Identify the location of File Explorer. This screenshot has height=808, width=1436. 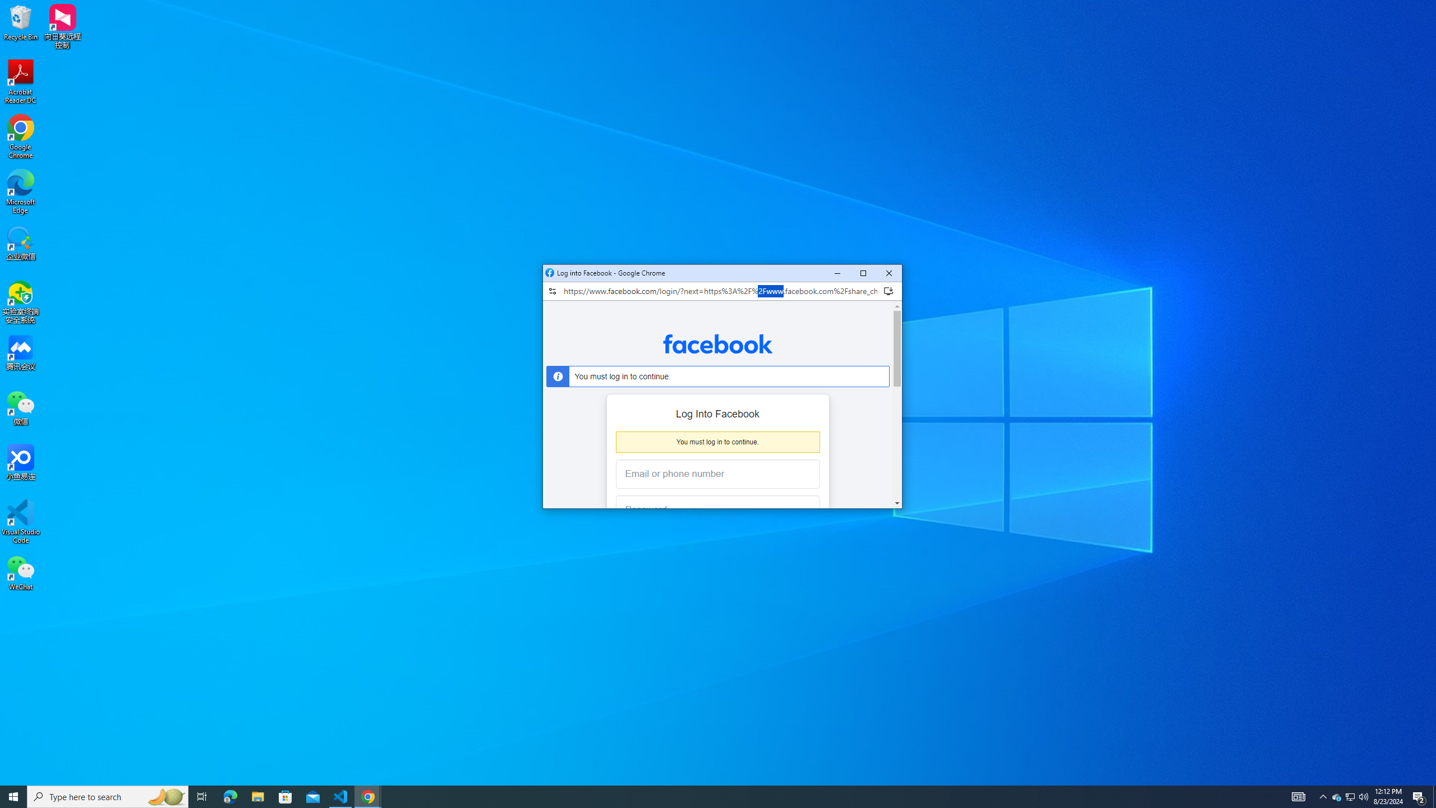
(1419, 797).